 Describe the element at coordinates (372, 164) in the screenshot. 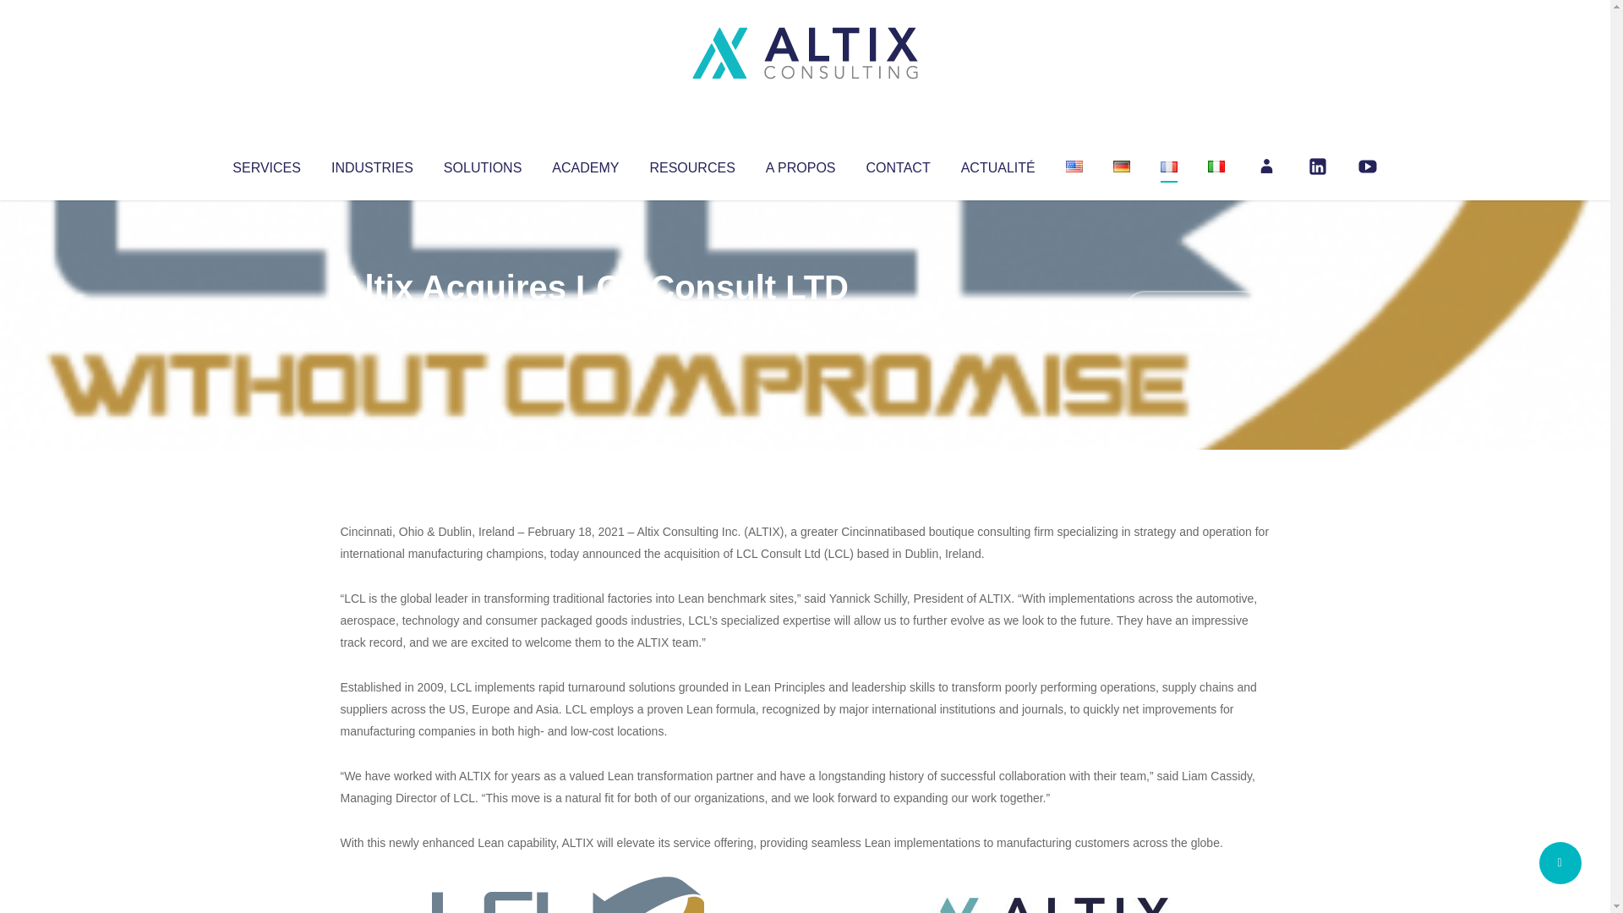

I see `INDUSTRIES` at that location.